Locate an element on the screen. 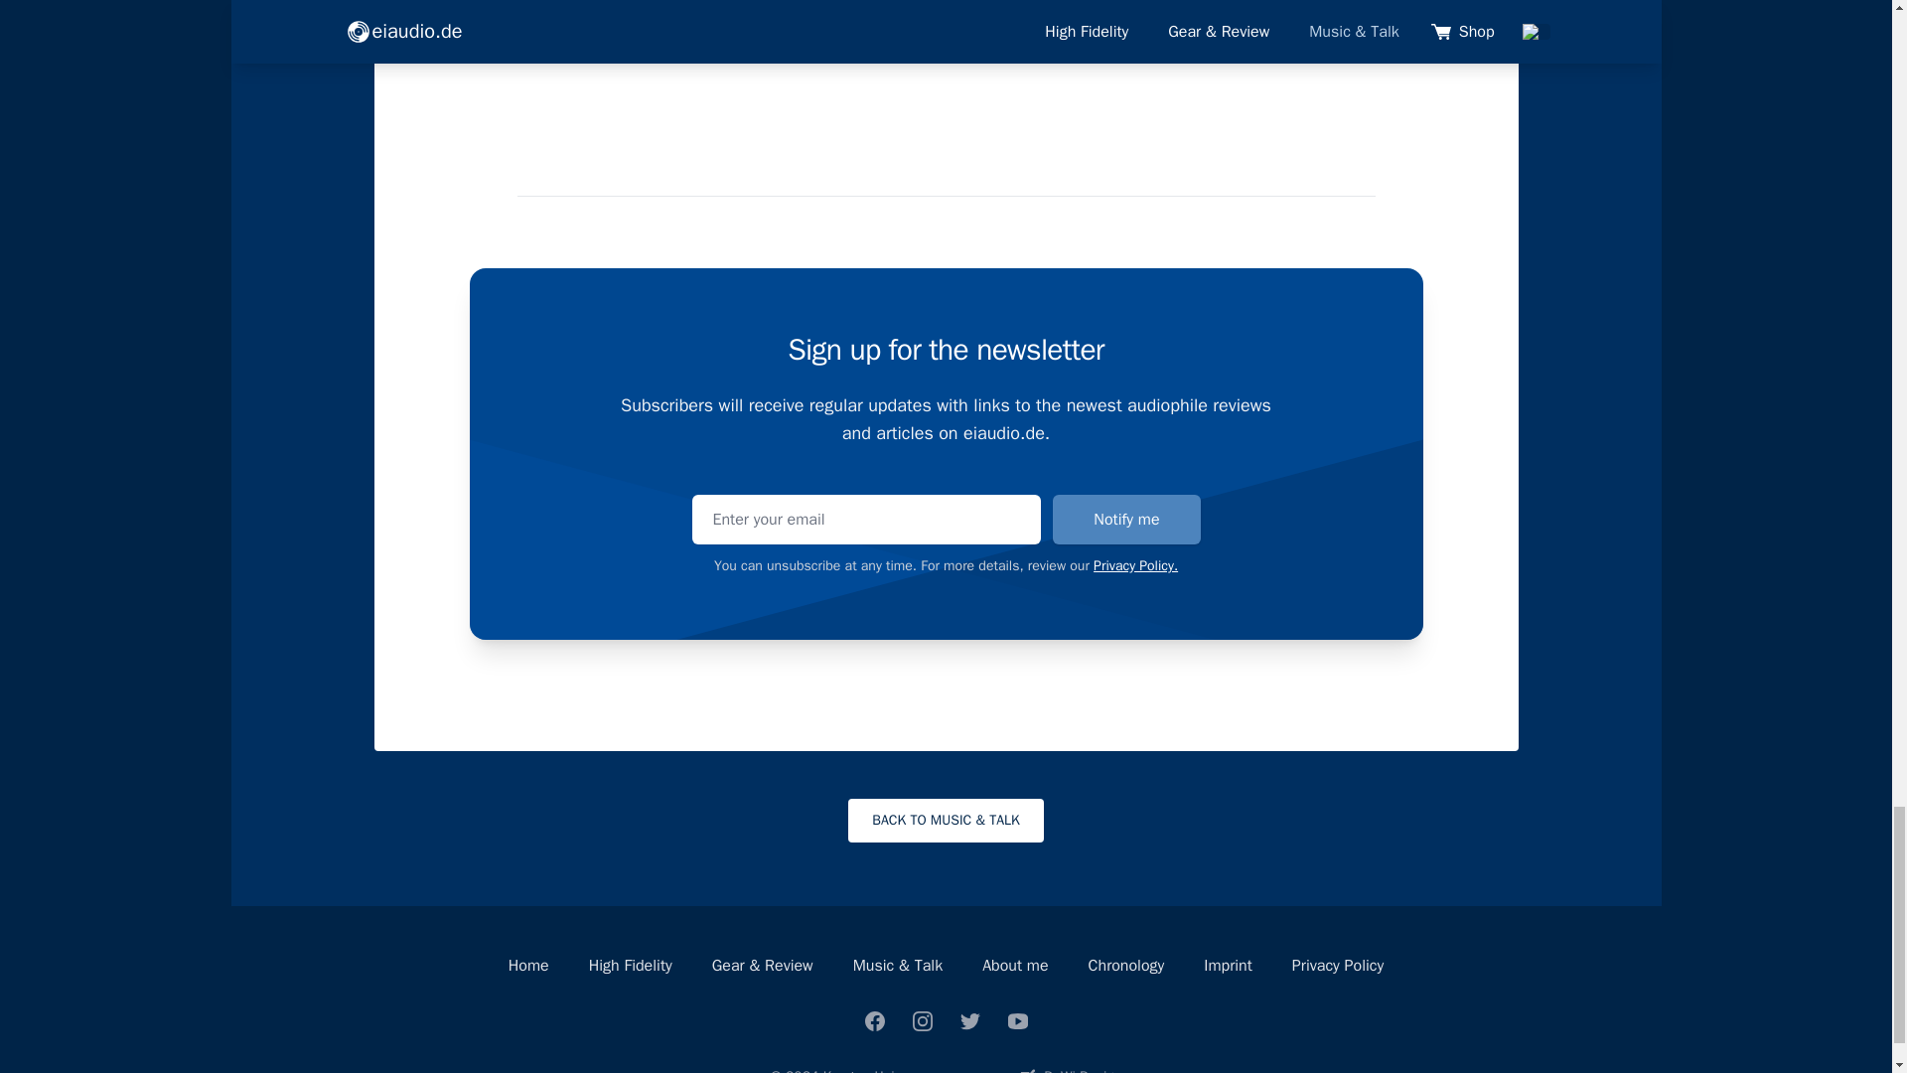 The height and width of the screenshot is (1073, 1907). About me is located at coordinates (1014, 966).